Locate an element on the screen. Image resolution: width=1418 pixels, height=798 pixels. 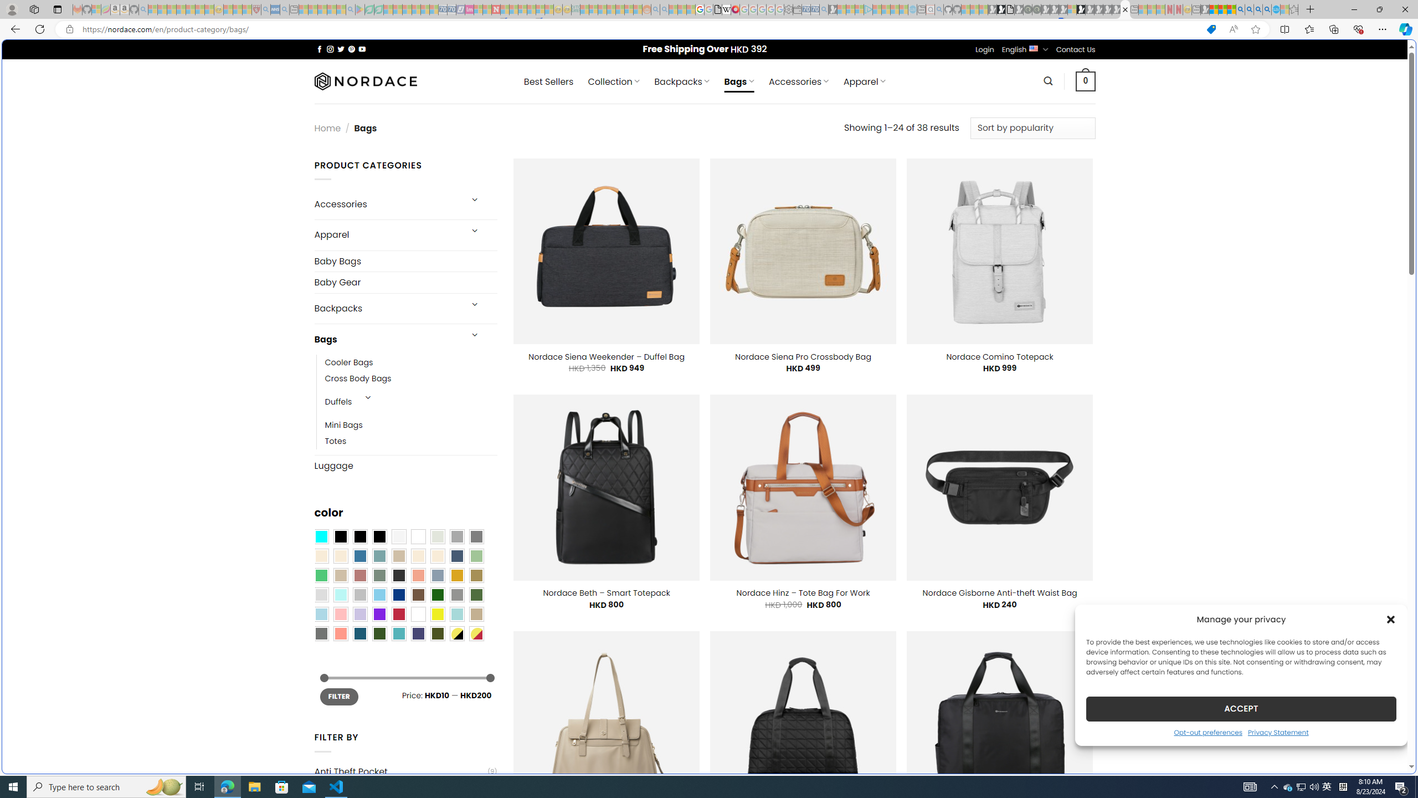
ACCEPT is located at coordinates (1241, 708).